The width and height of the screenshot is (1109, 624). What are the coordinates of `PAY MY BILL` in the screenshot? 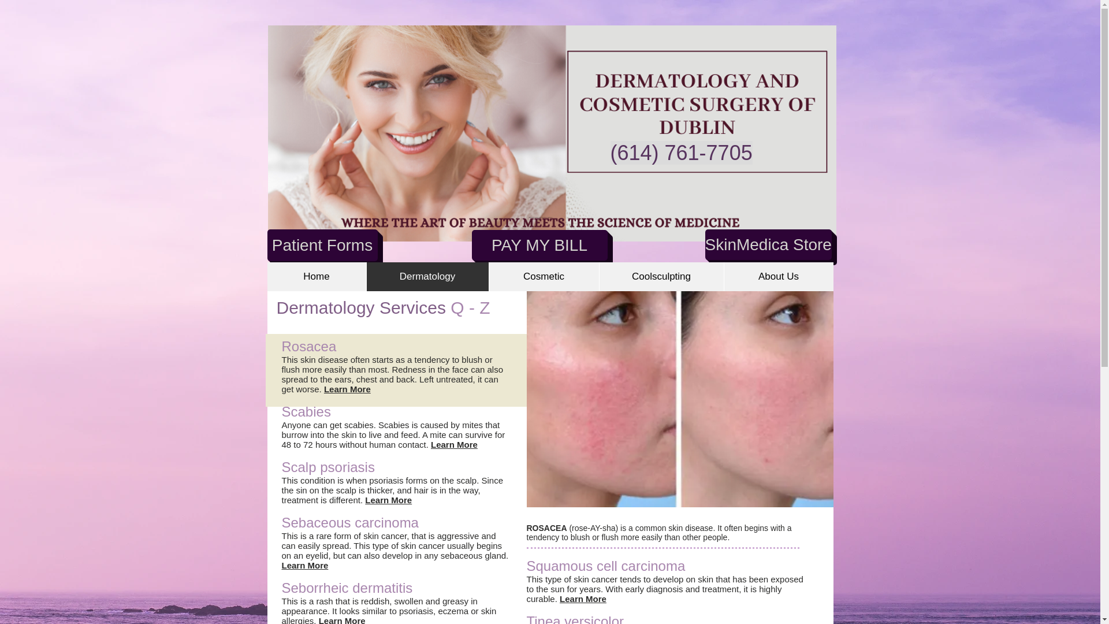 It's located at (539, 245).